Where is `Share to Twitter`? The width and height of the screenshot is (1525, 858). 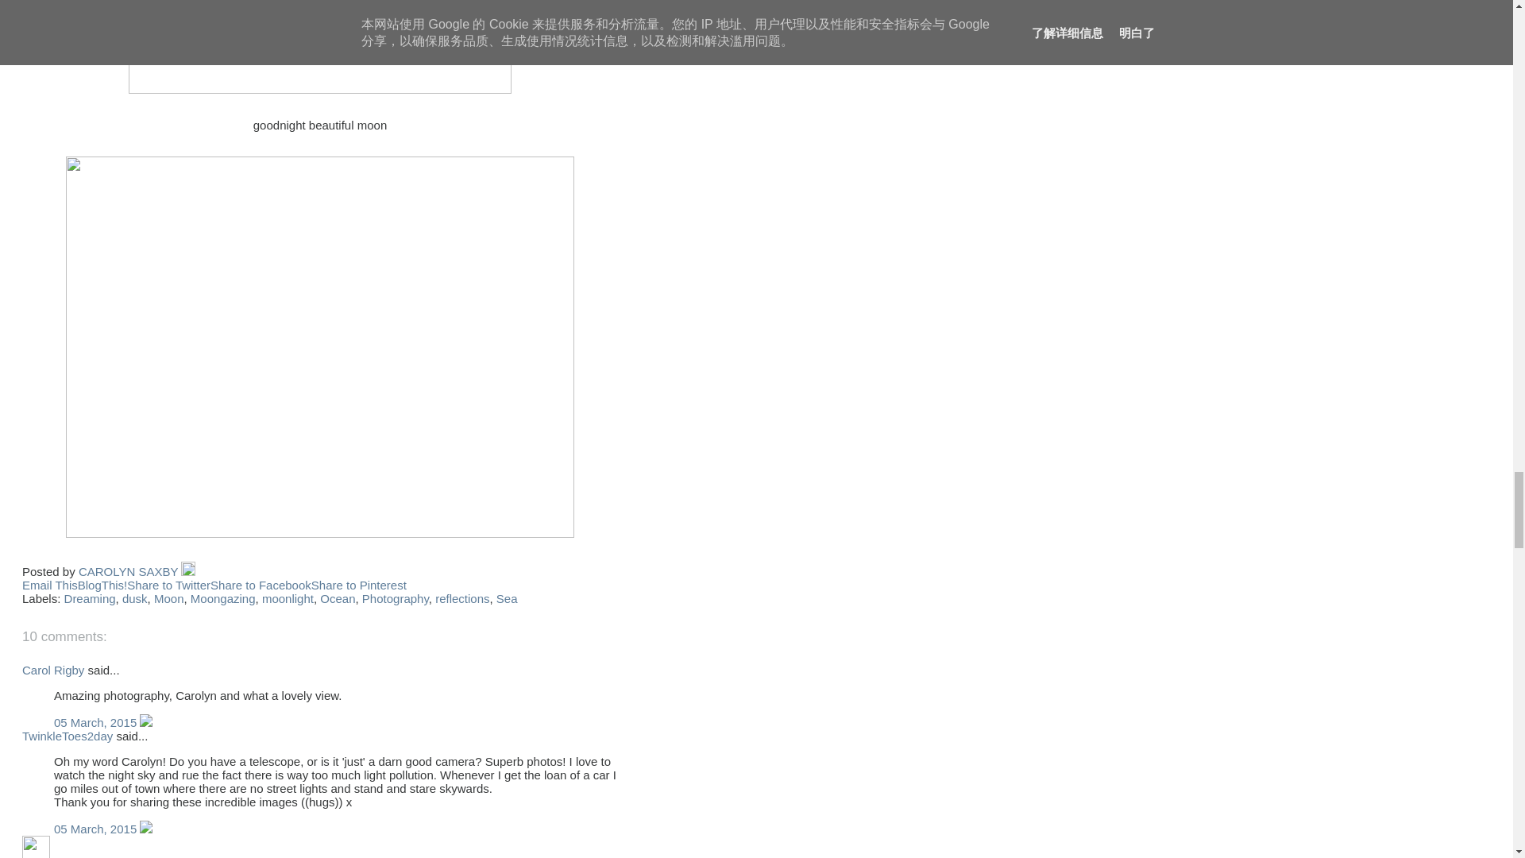
Share to Twitter is located at coordinates (168, 585).